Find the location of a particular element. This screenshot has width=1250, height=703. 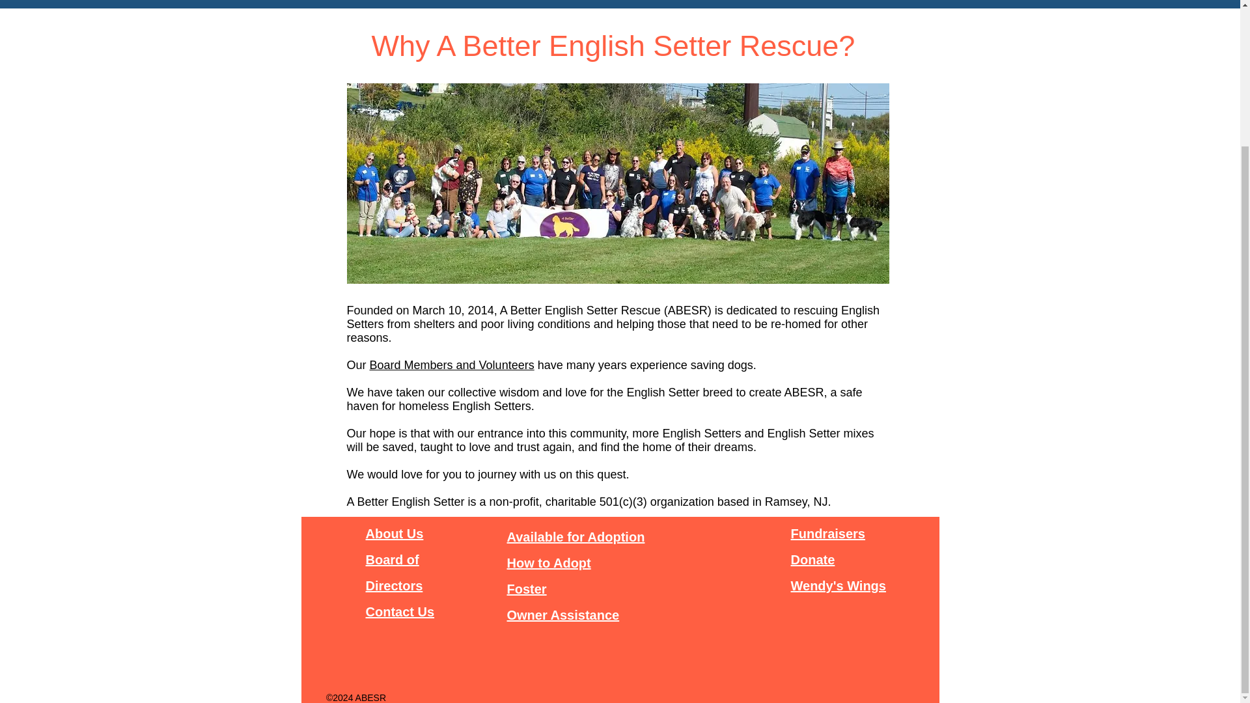

Board Members and Volunteers is located at coordinates (452, 365).